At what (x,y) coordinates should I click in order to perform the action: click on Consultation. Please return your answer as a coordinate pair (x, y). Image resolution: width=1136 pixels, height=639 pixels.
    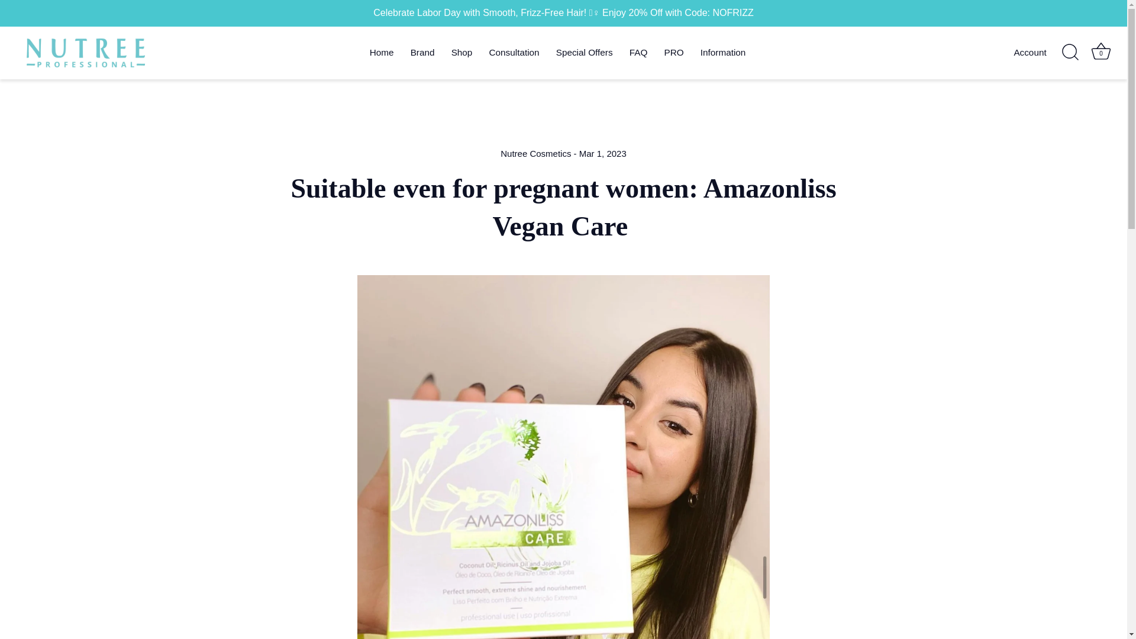
    Looking at the image, I should click on (514, 53).